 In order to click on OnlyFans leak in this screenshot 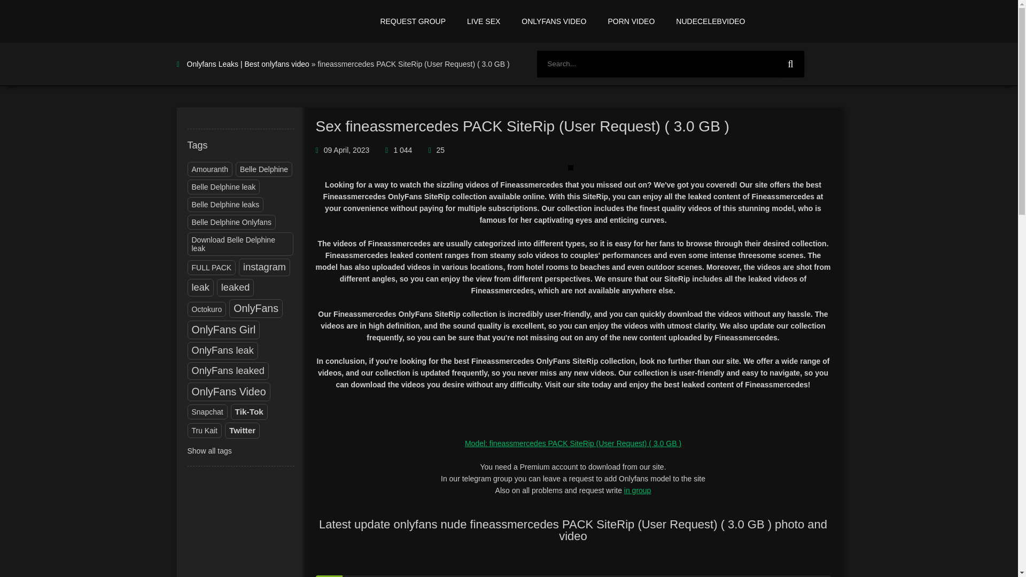, I will do `click(222, 350)`.